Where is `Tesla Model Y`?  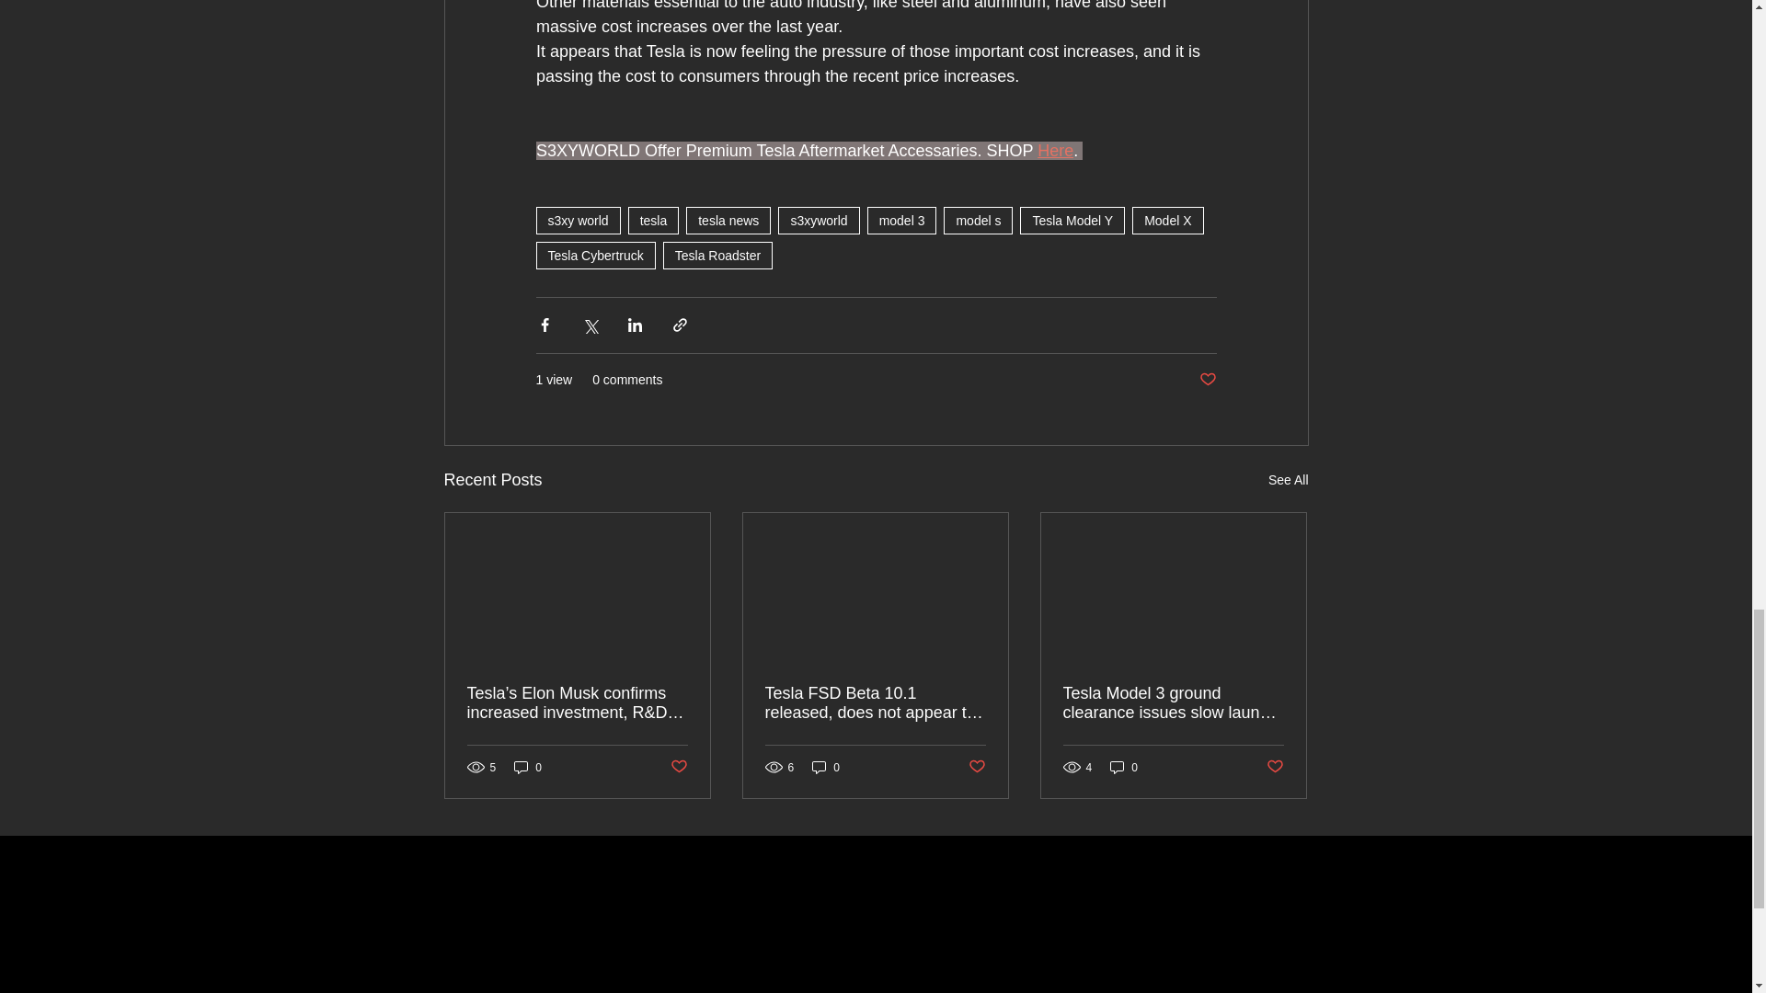 Tesla Model Y is located at coordinates (1072, 220).